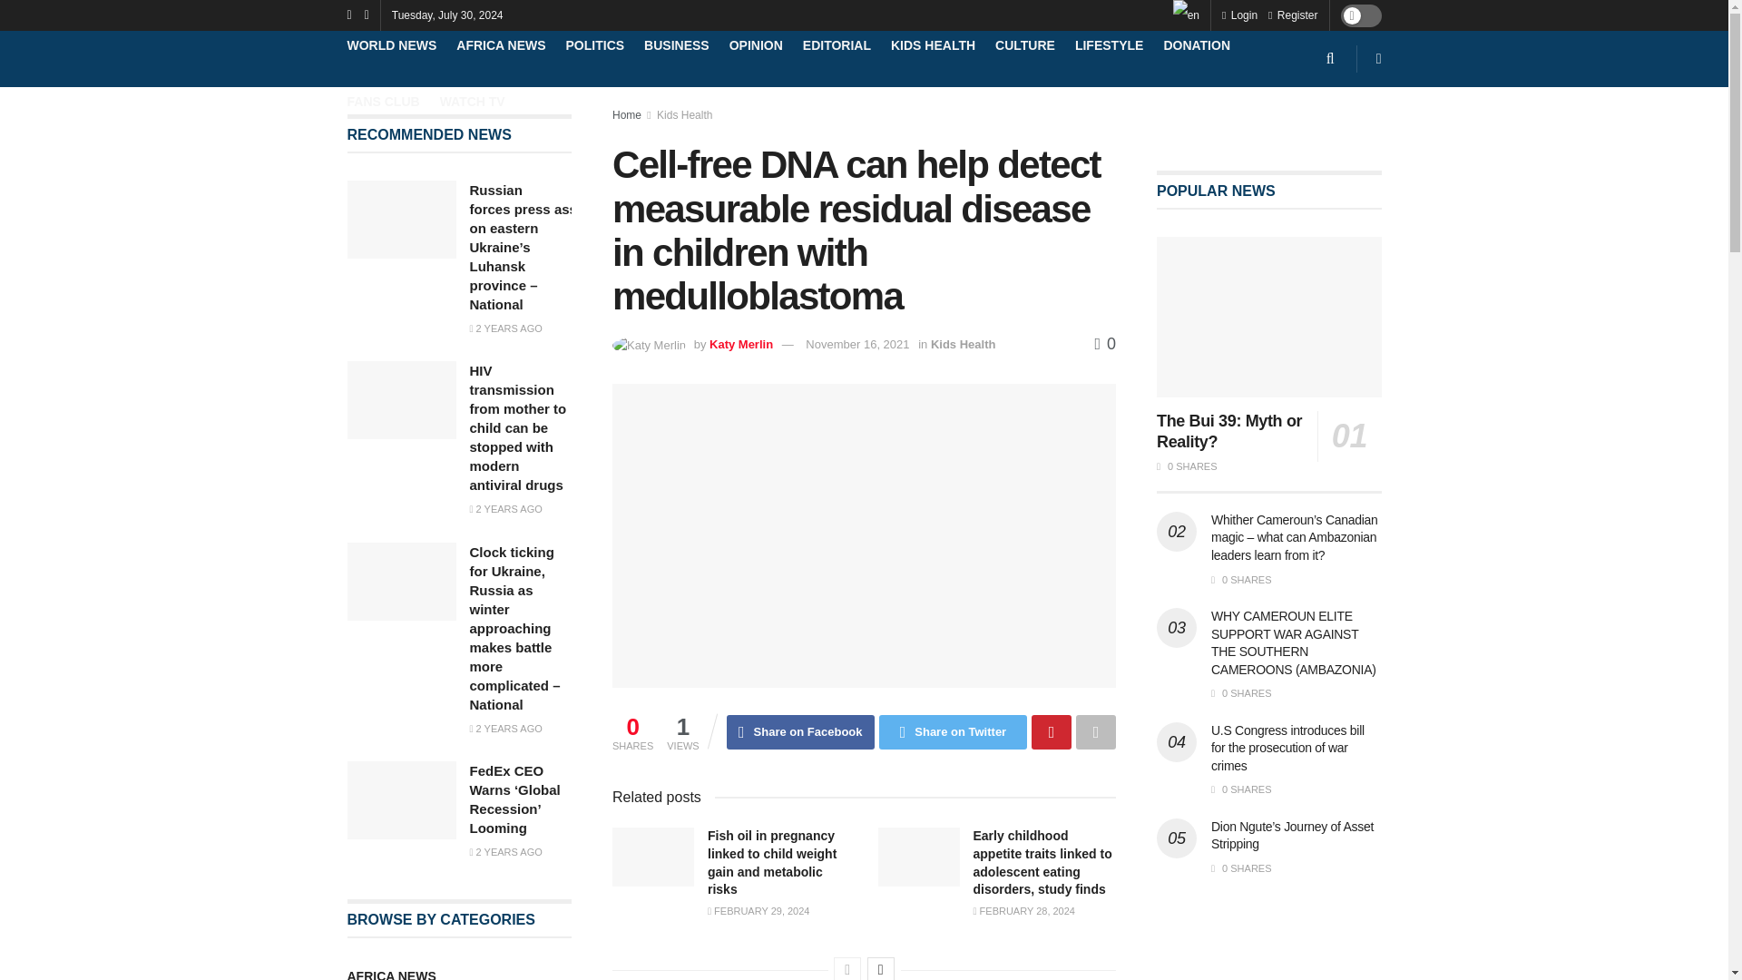  What do you see at coordinates (847, 969) in the screenshot?
I see `Previous` at bounding box center [847, 969].